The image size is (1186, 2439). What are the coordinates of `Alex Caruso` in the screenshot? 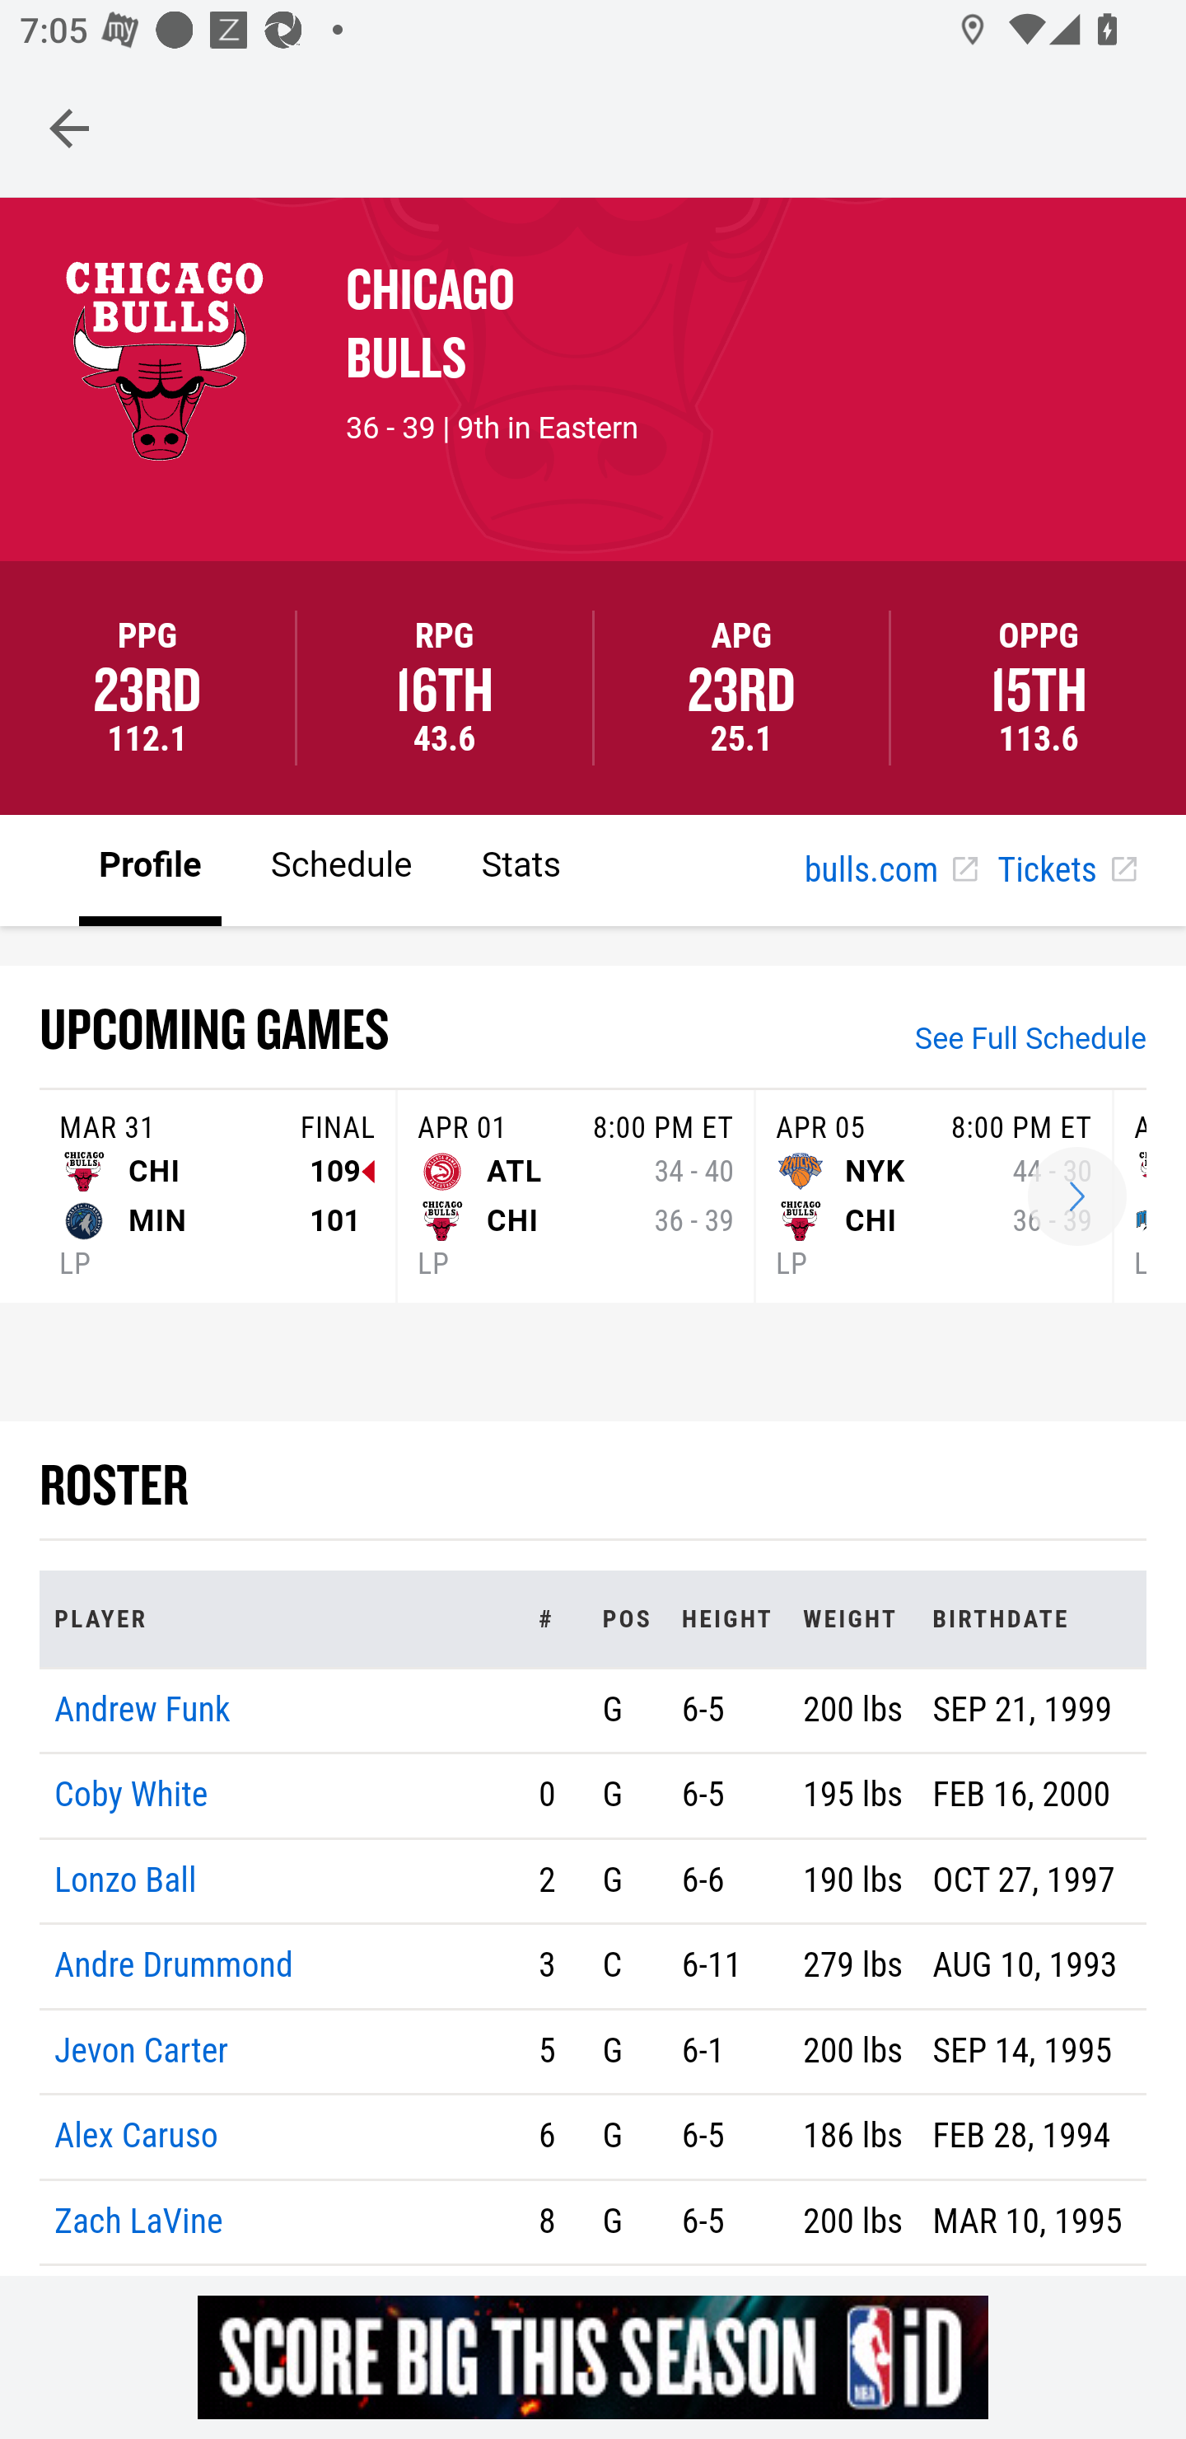 It's located at (137, 2137).